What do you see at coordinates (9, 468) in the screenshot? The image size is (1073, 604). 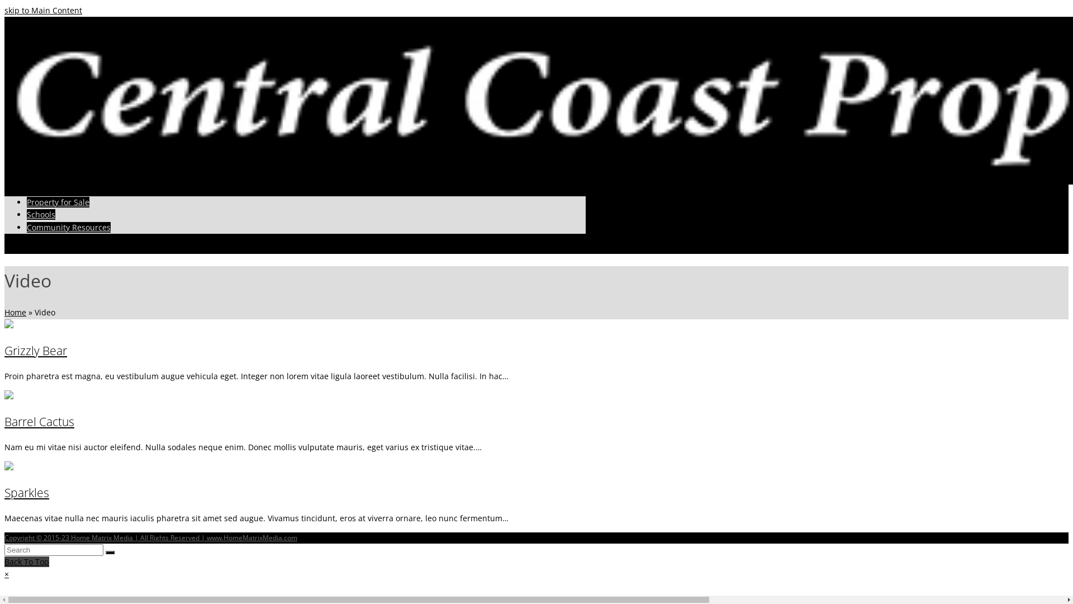 I see `Sparkles` at bounding box center [9, 468].